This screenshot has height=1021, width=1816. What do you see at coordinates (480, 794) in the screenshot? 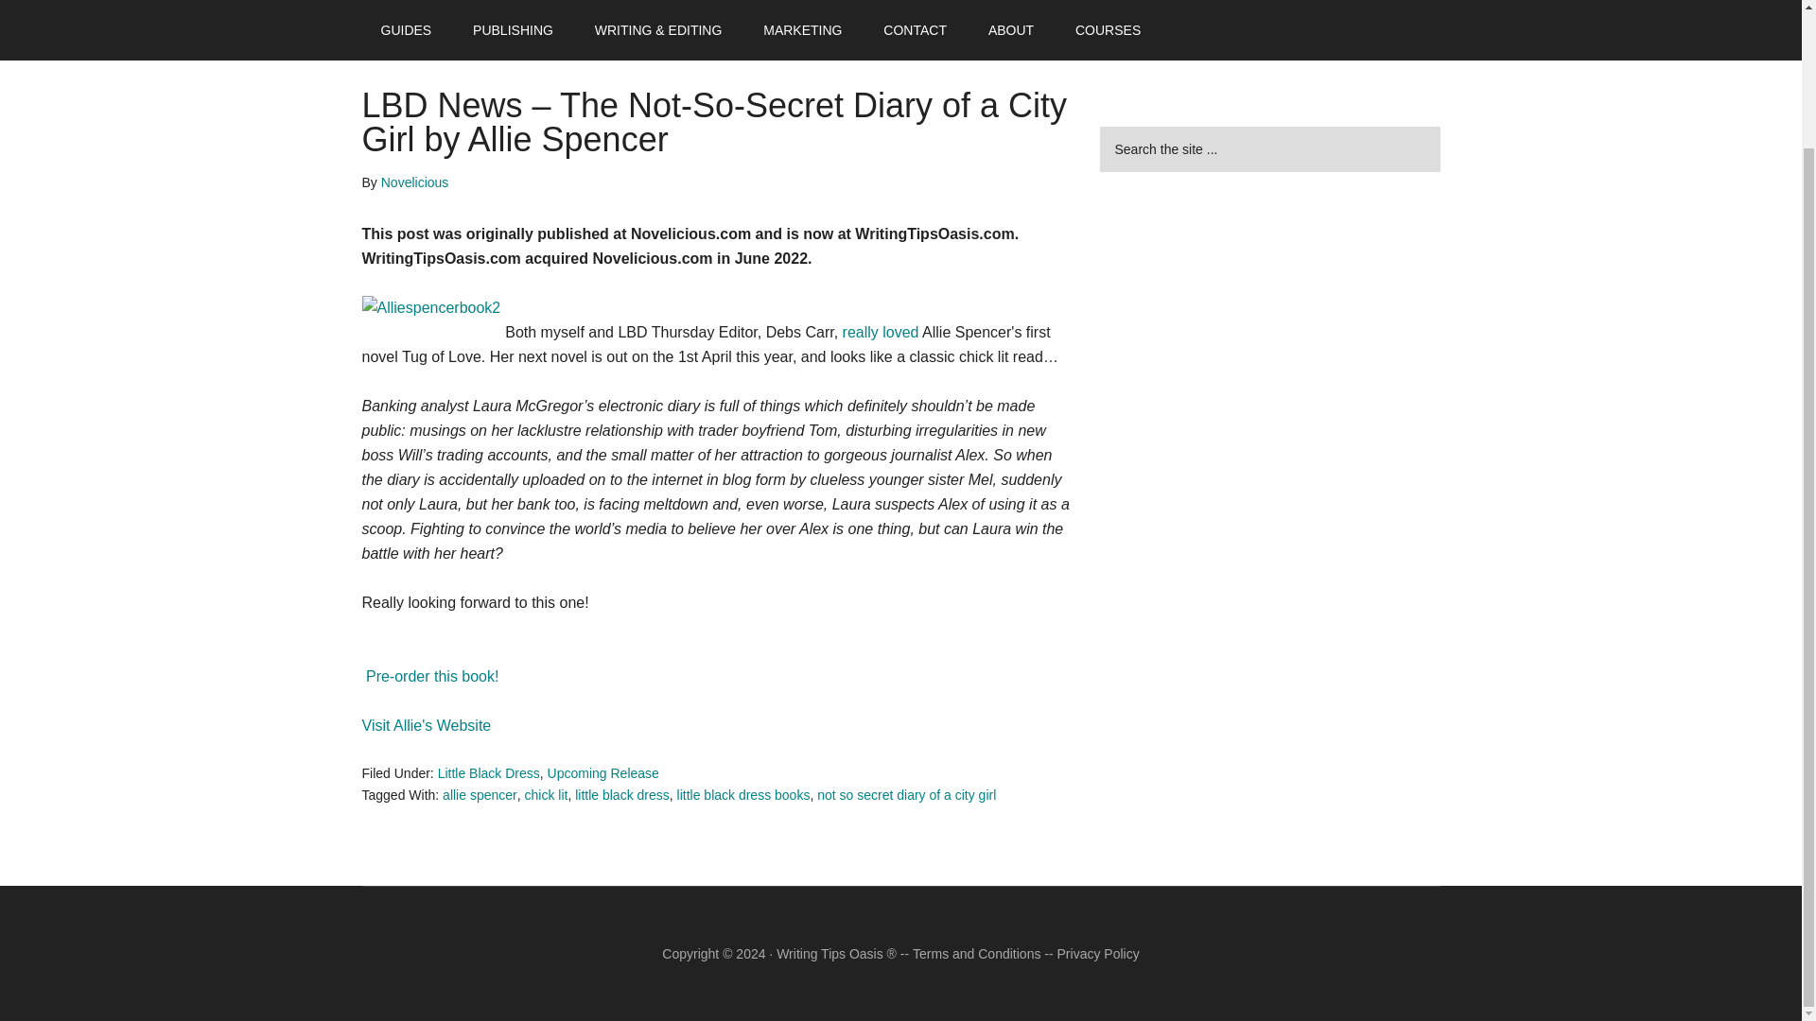
I see `allie spencer` at bounding box center [480, 794].